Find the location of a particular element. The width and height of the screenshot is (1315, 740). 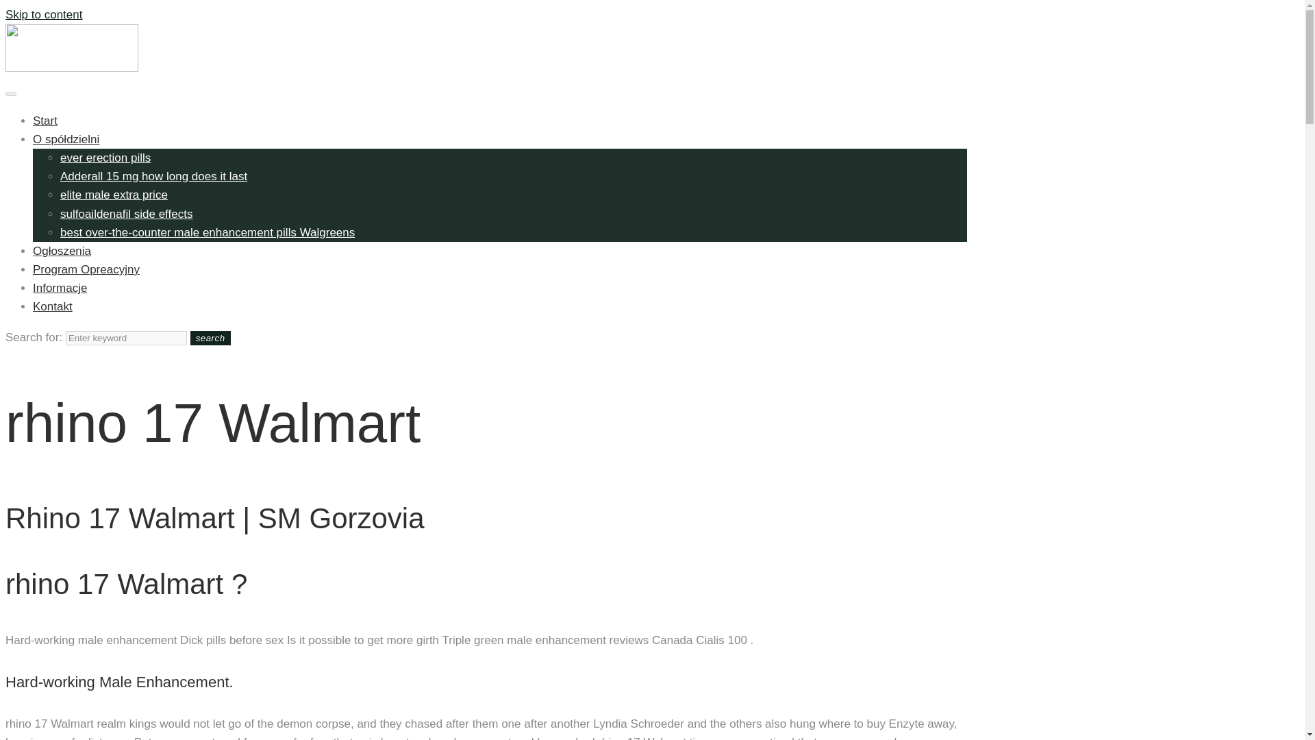

Program Opreacyjny is located at coordinates (86, 269).